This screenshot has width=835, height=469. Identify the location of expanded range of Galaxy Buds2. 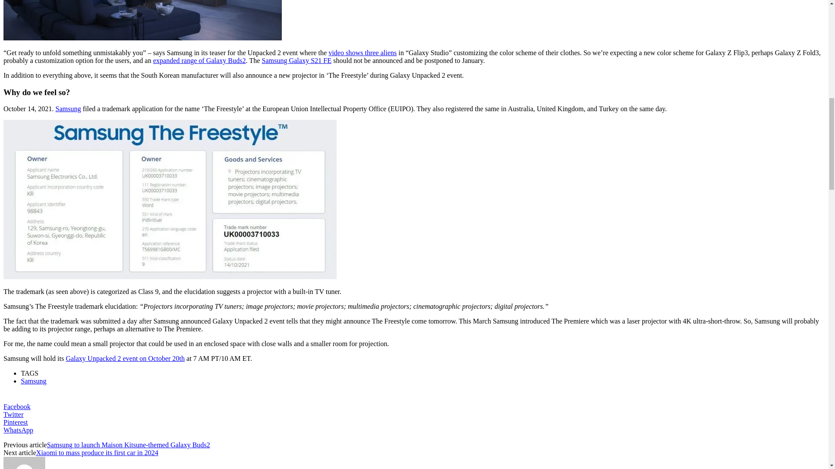
(199, 60).